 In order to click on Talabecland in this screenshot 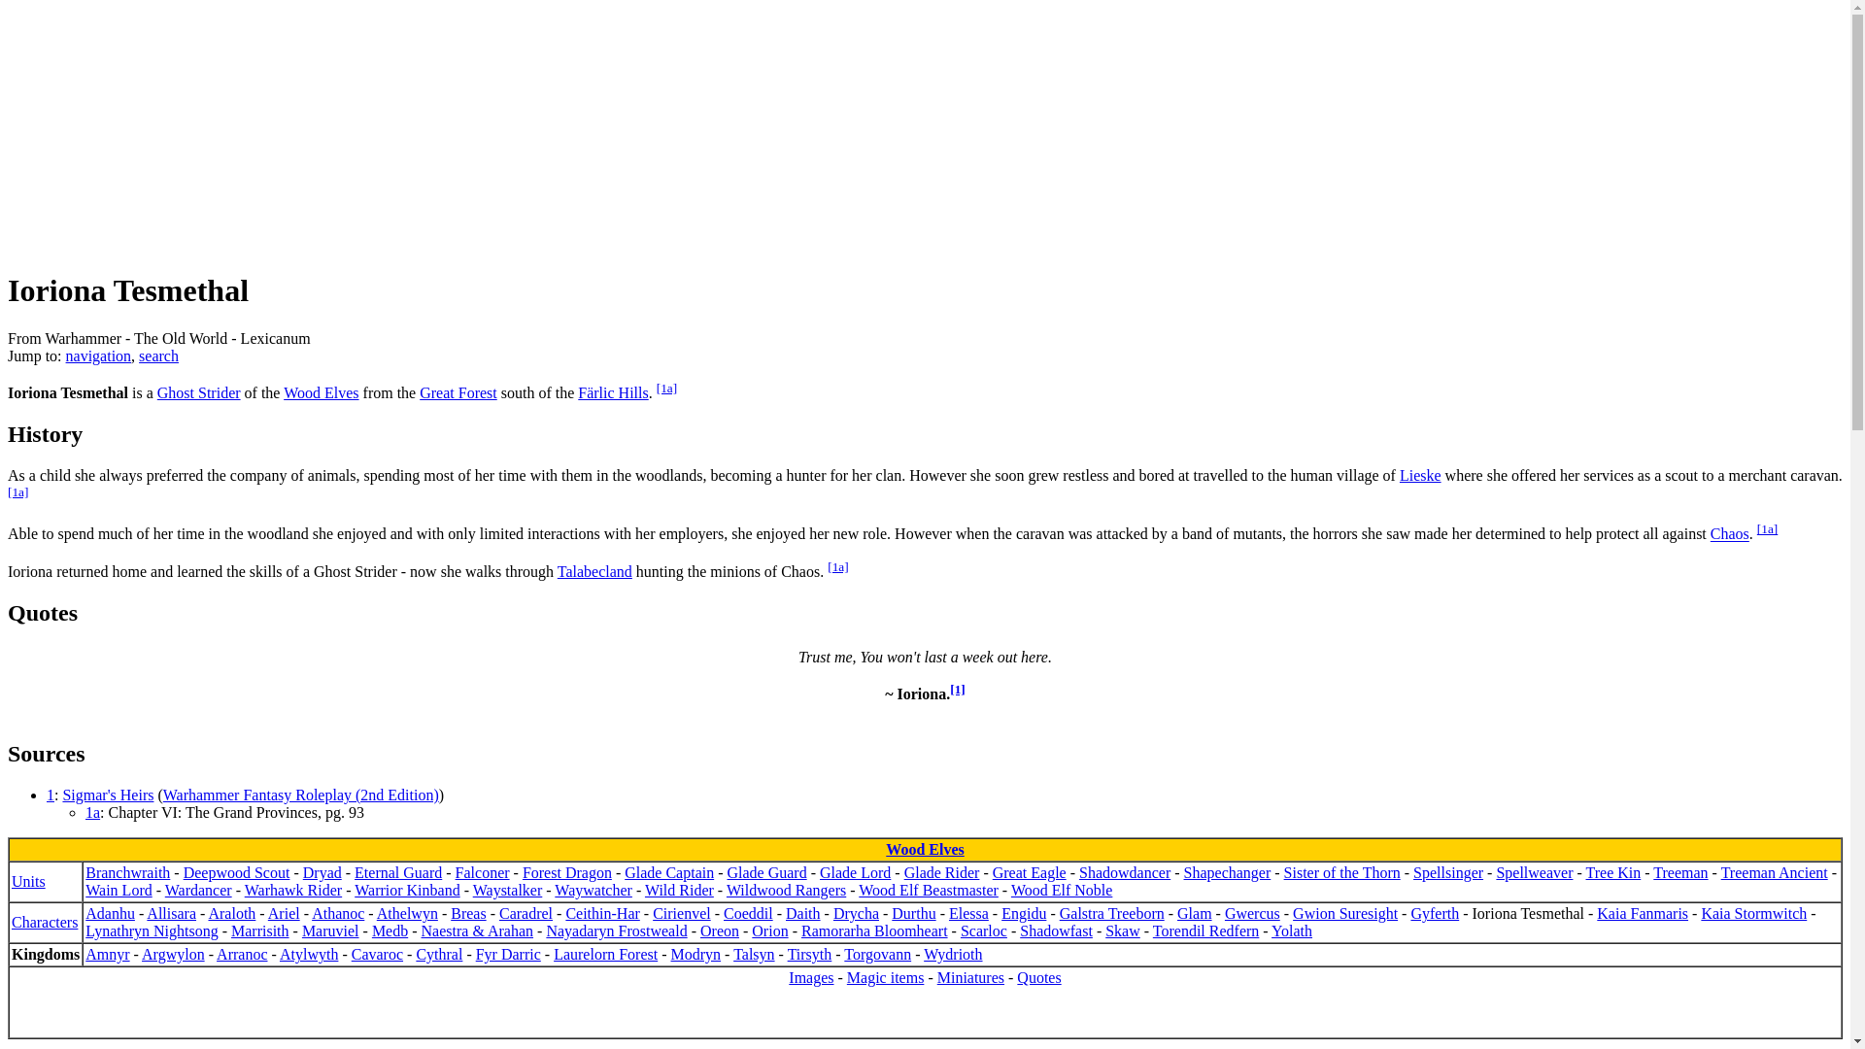, I will do `click(594, 571)`.